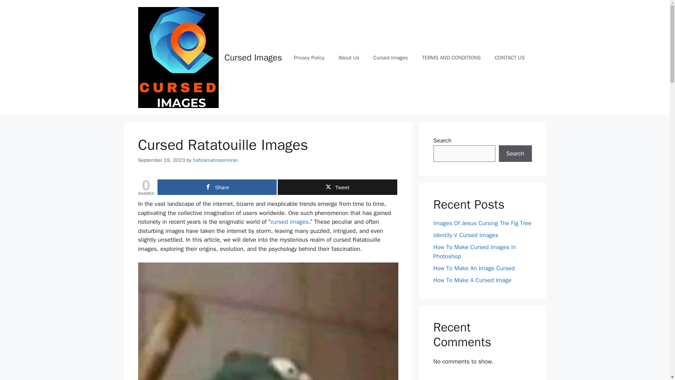 The image size is (675, 380). I want to click on Images Of Jesus Cursing The Fig Tree, so click(482, 223).